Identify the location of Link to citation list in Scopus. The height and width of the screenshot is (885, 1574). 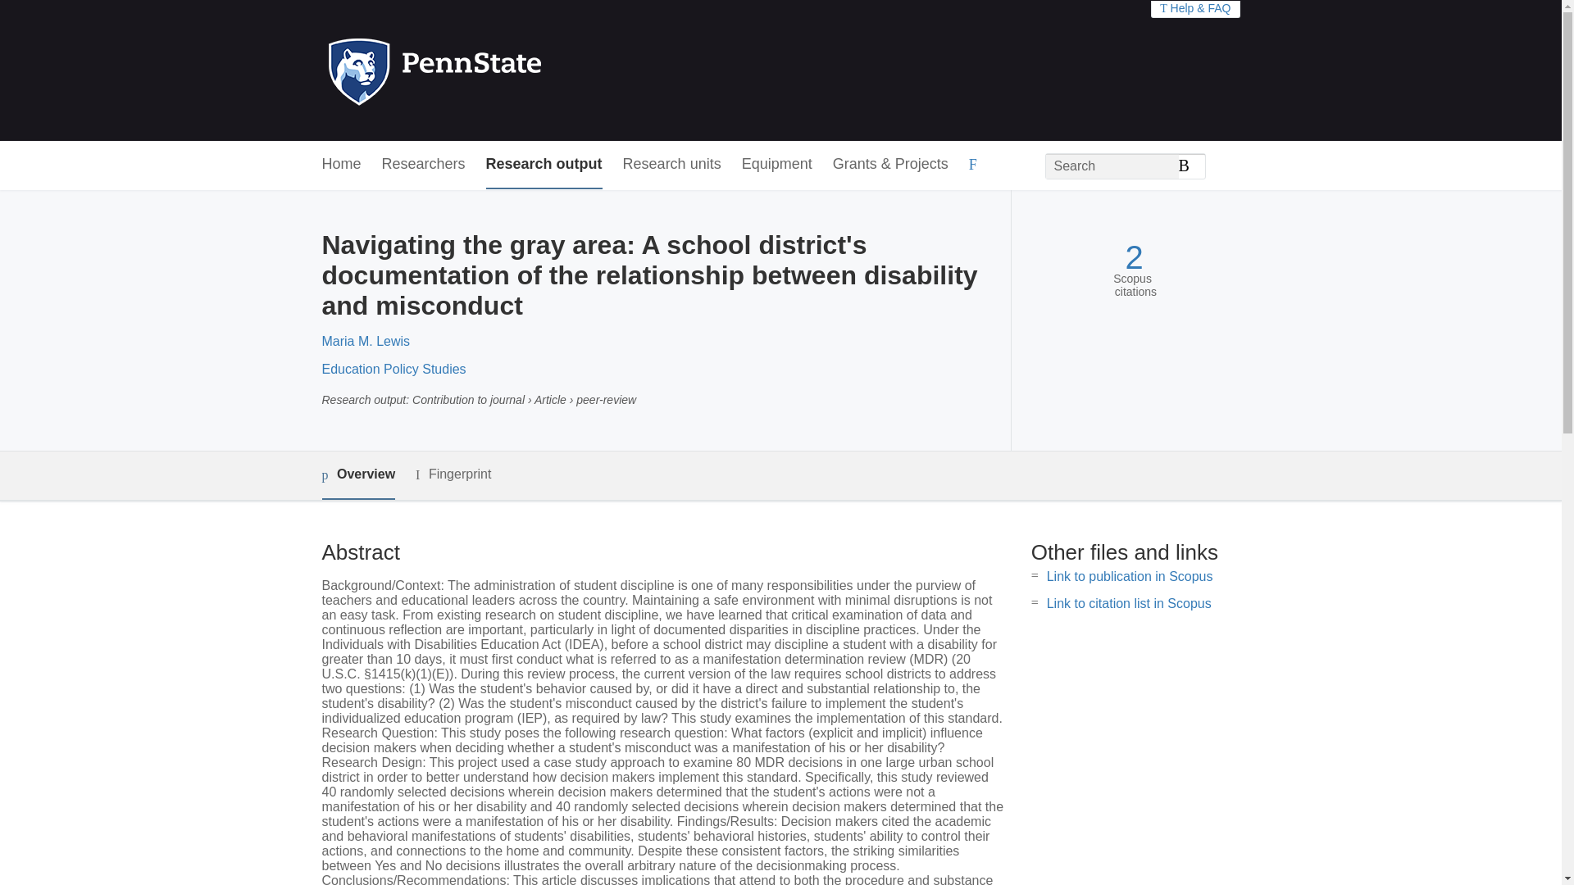
(1129, 603).